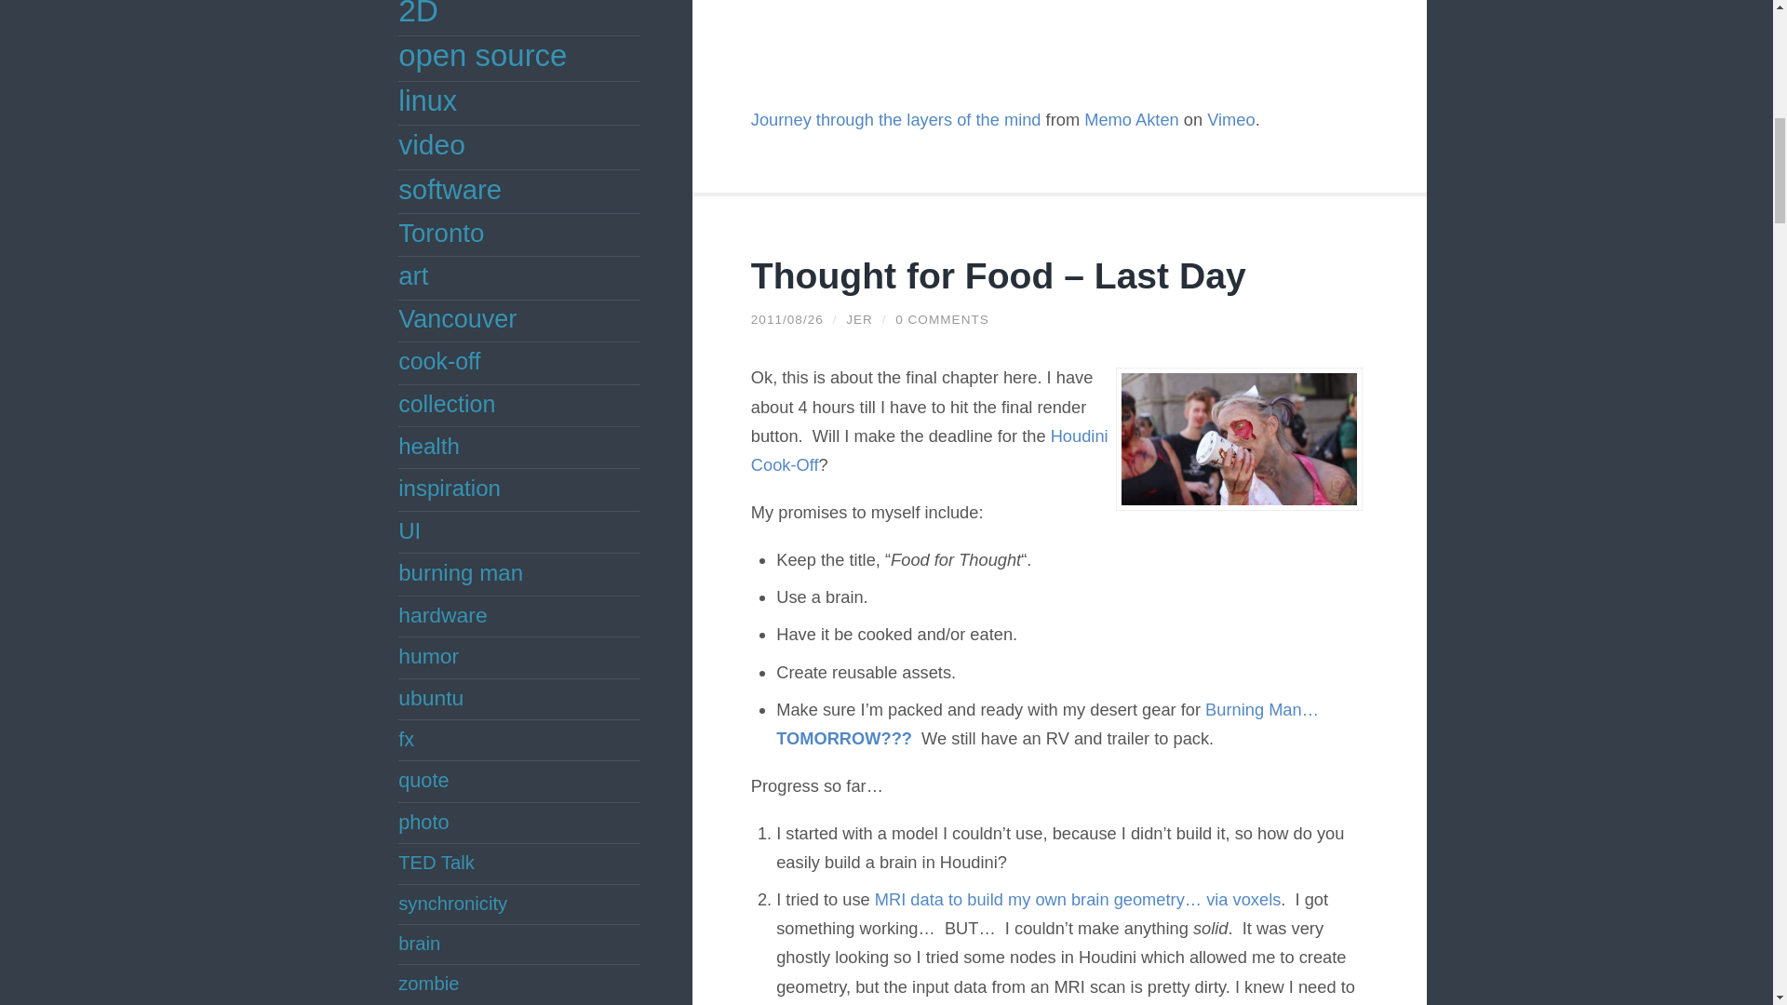 The height and width of the screenshot is (1005, 1787). Describe the element at coordinates (1078, 899) in the screenshot. I see `How to kill your render time.` at that location.